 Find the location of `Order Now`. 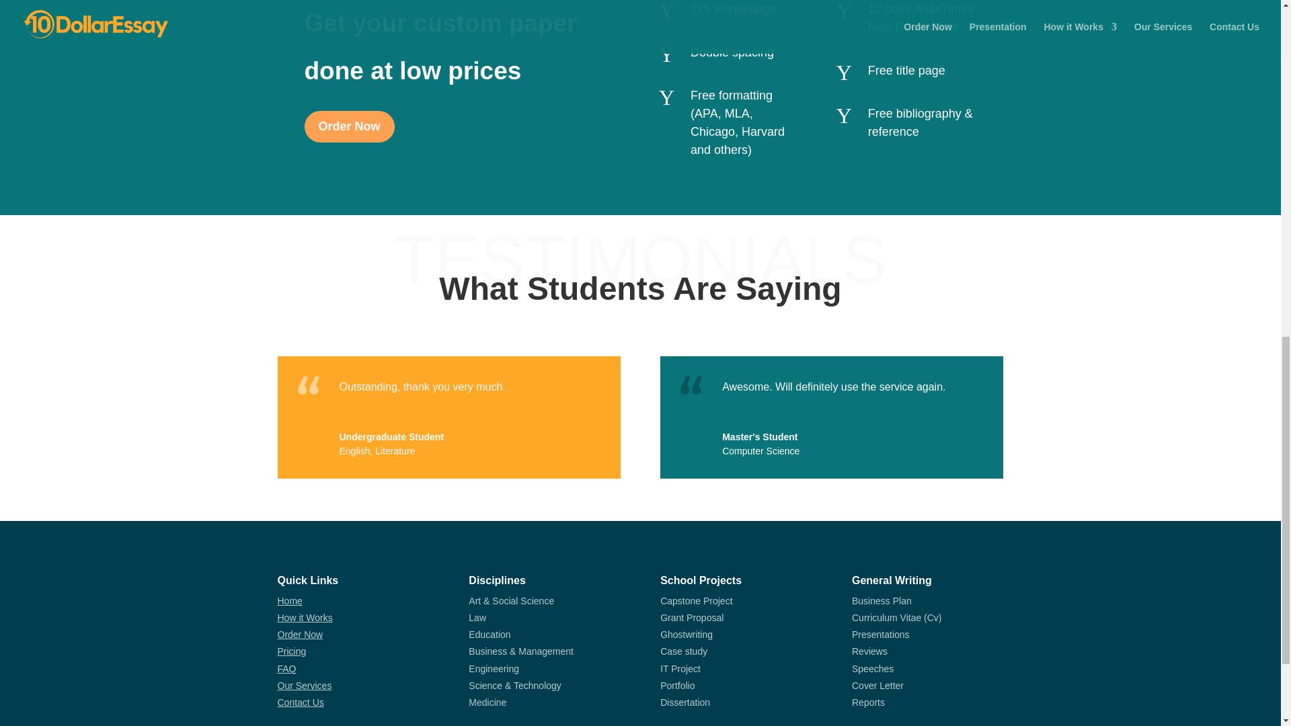

Order Now is located at coordinates (348, 126).